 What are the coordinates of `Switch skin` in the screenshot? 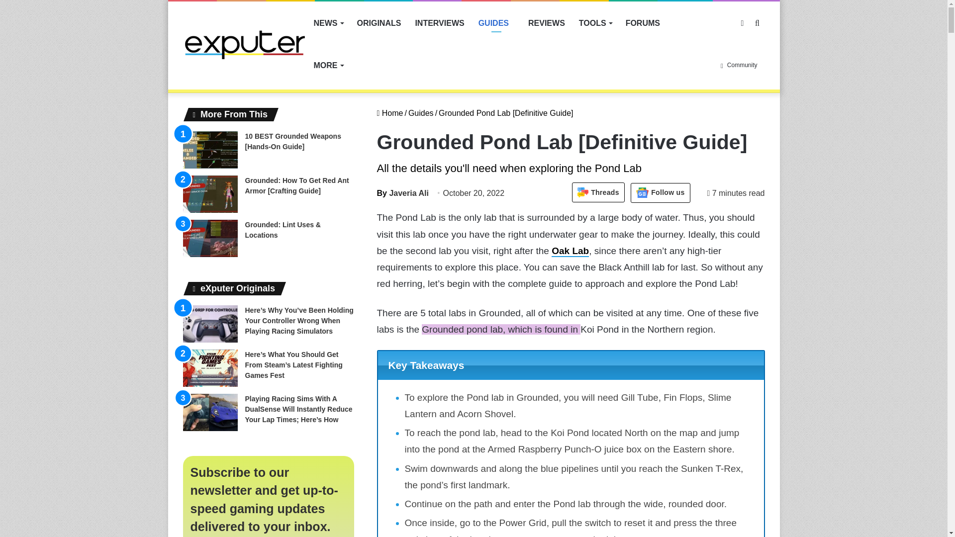 It's located at (742, 23).